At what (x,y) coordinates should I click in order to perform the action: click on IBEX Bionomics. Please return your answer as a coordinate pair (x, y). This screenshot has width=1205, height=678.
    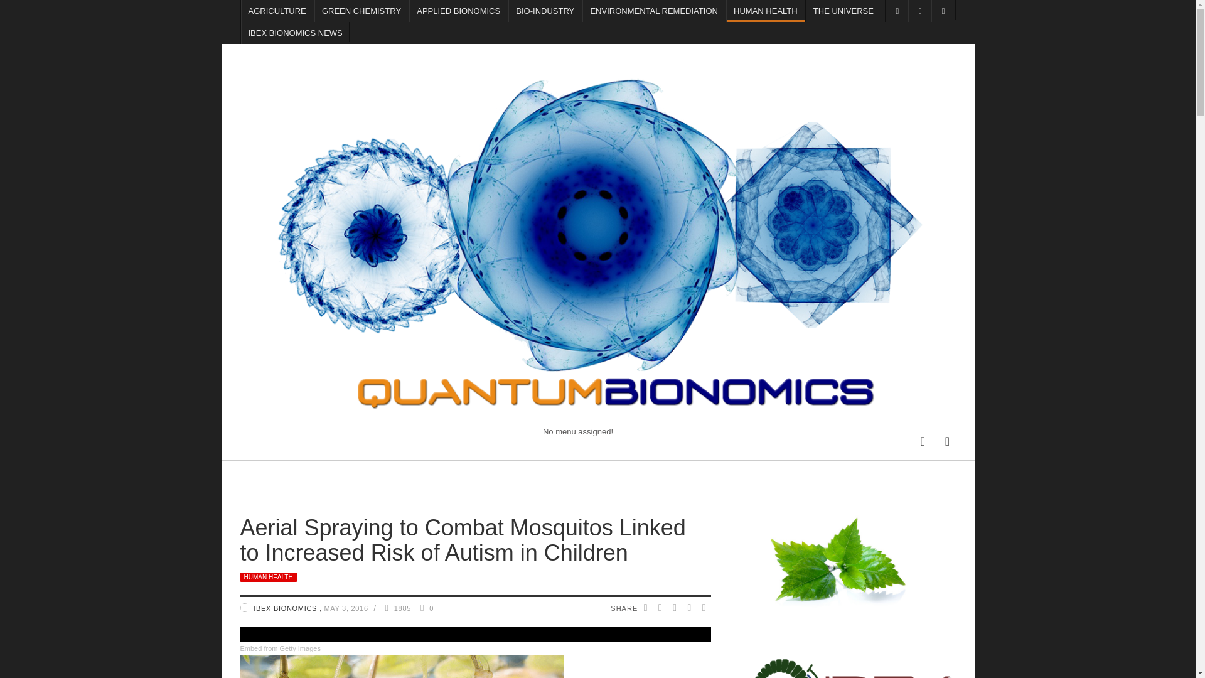
    Looking at the image, I should click on (244, 608).